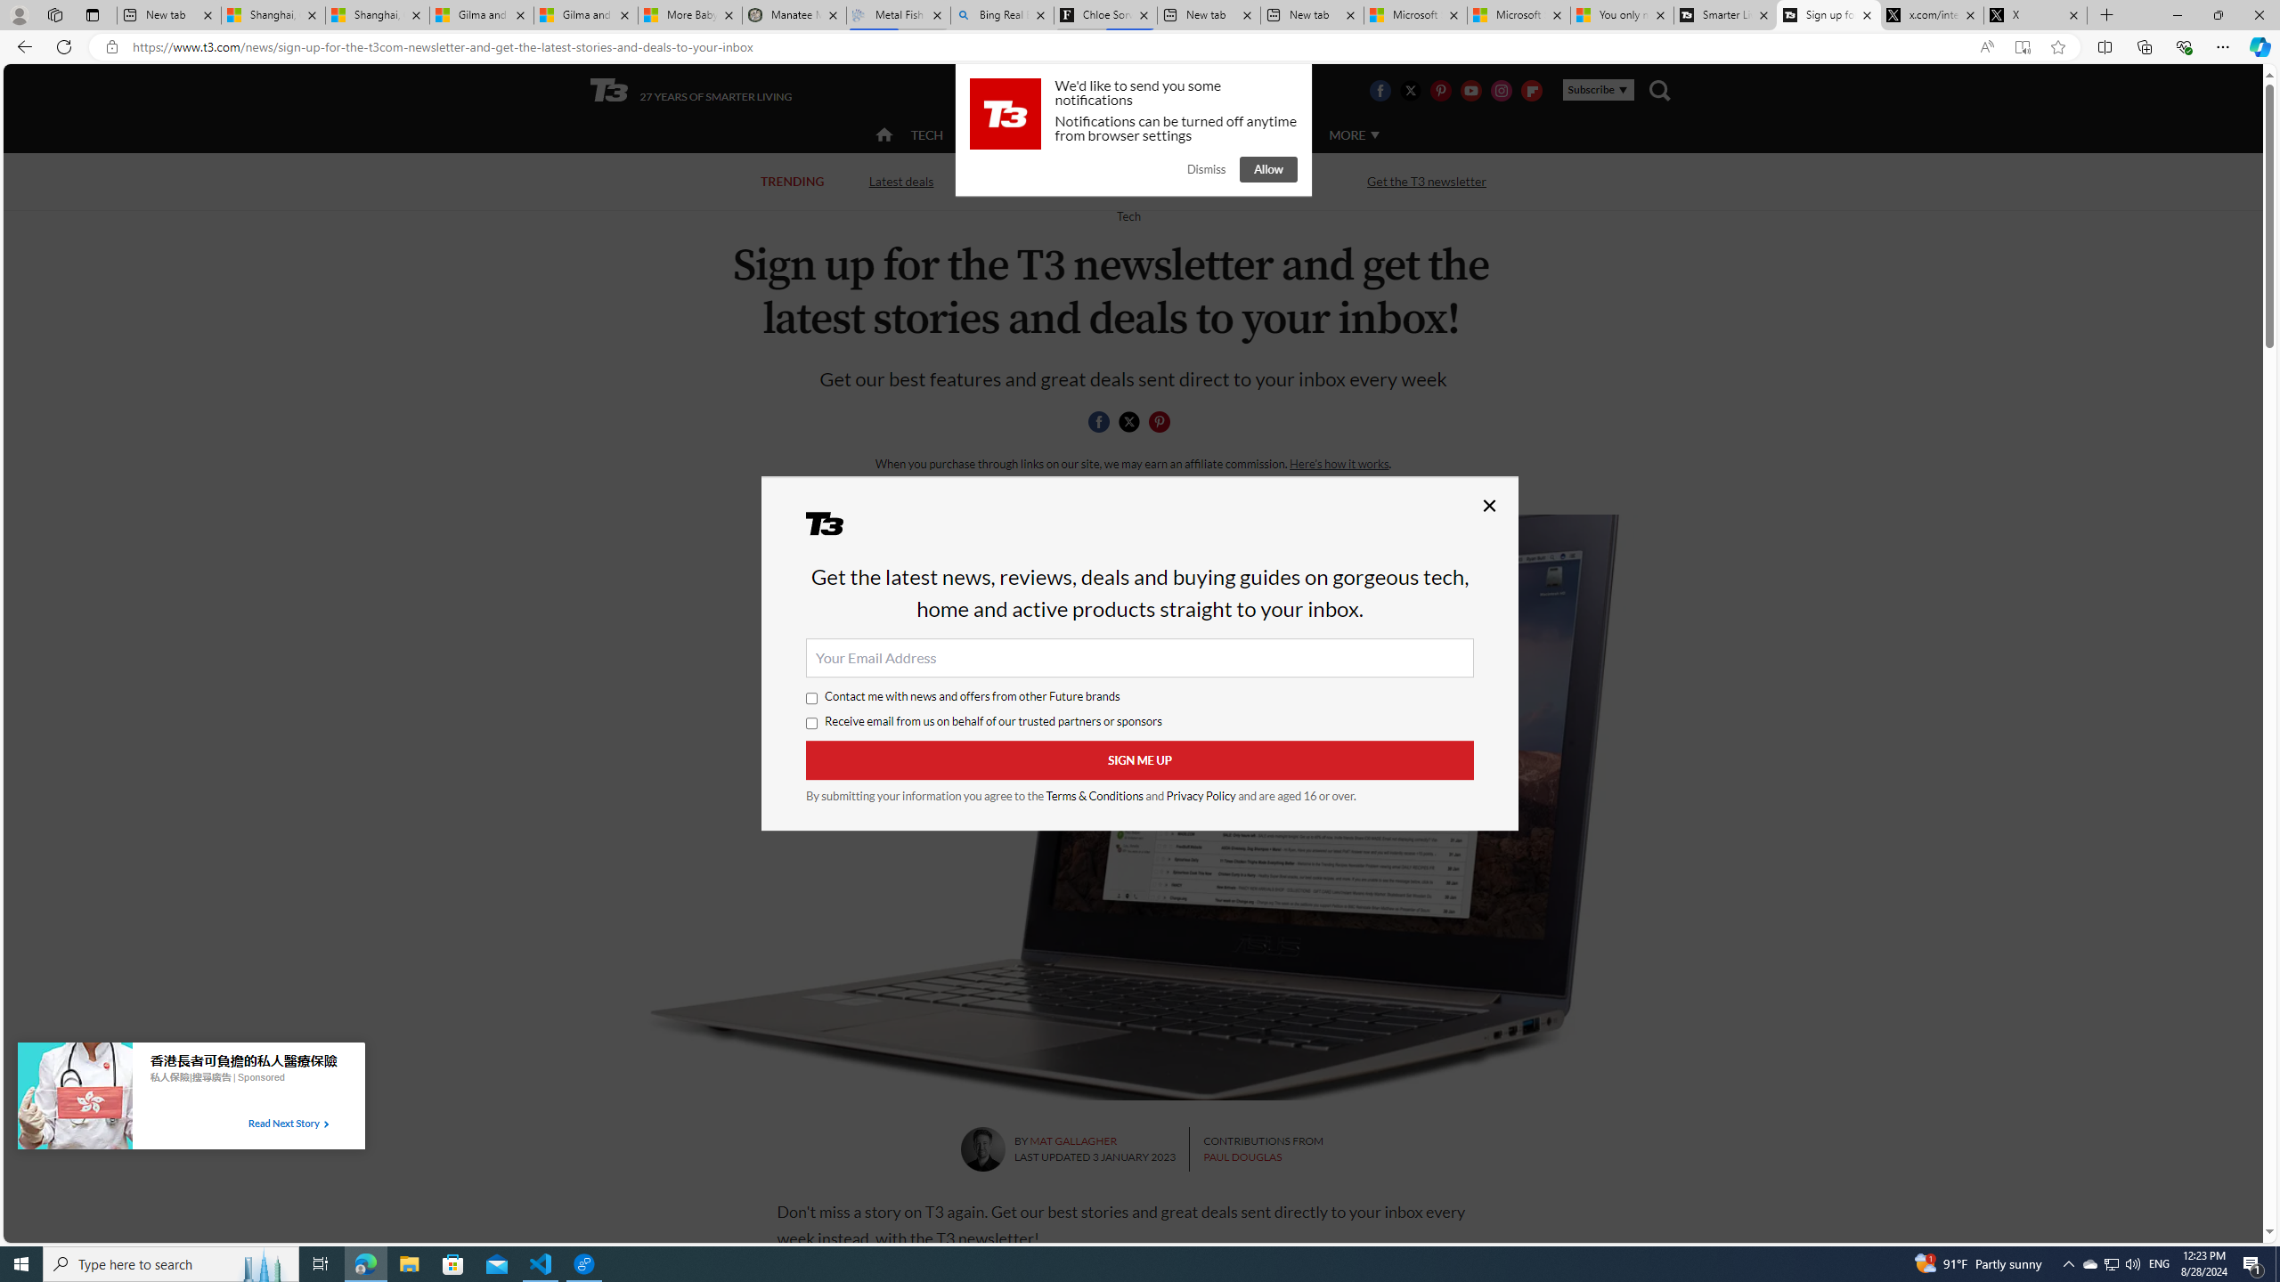  I want to click on Dismiss, so click(1206, 169).